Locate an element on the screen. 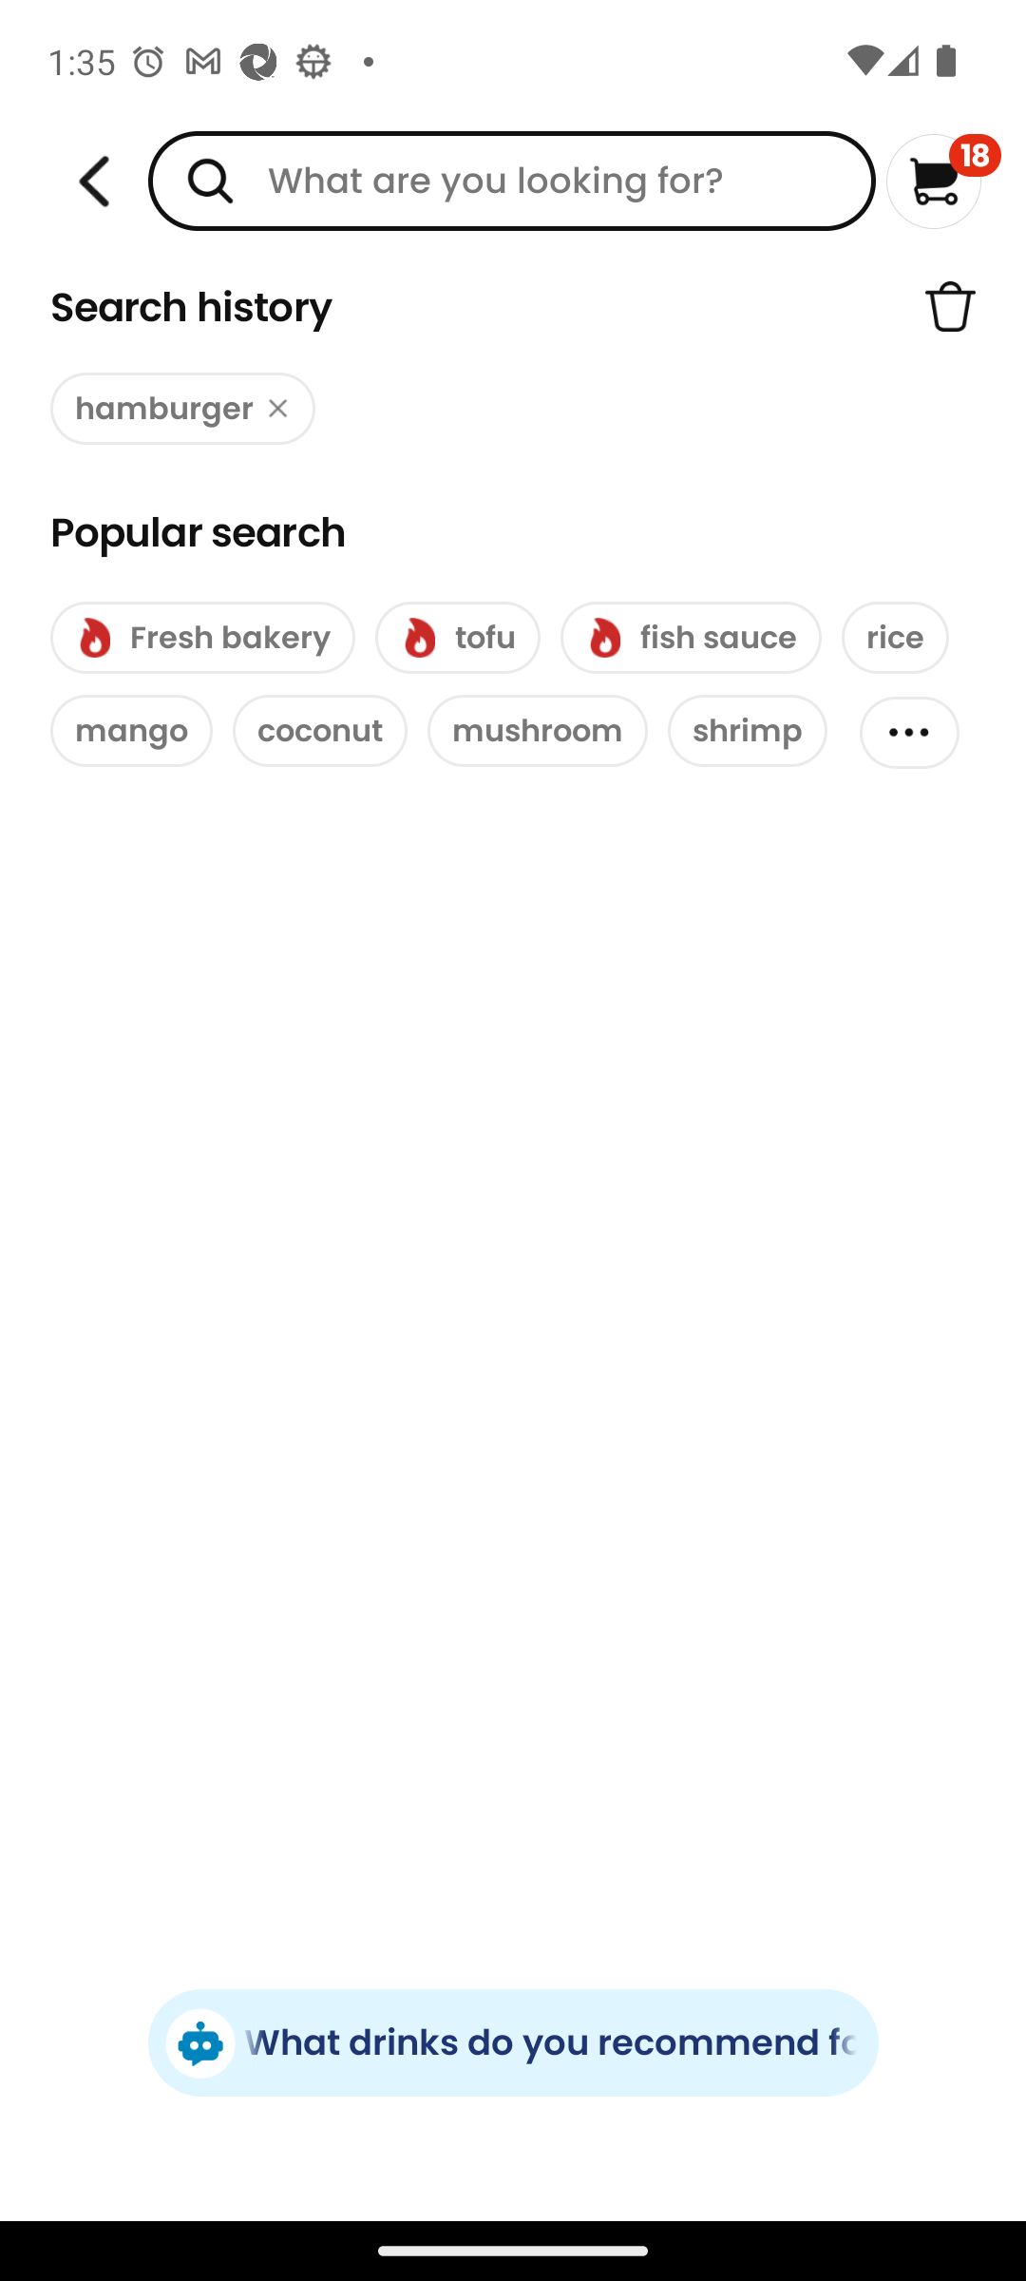 The image size is (1026, 2281). Fresh bakery is located at coordinates (201, 637).